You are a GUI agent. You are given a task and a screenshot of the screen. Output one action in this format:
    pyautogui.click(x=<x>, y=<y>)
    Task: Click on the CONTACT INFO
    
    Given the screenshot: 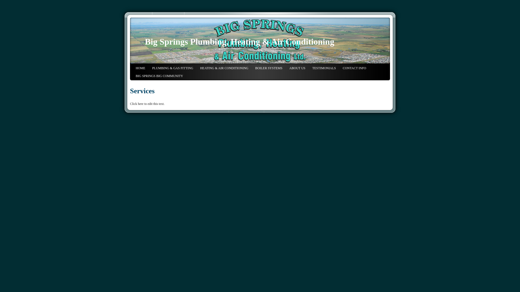 What is the action you would take?
    pyautogui.click(x=355, y=69)
    